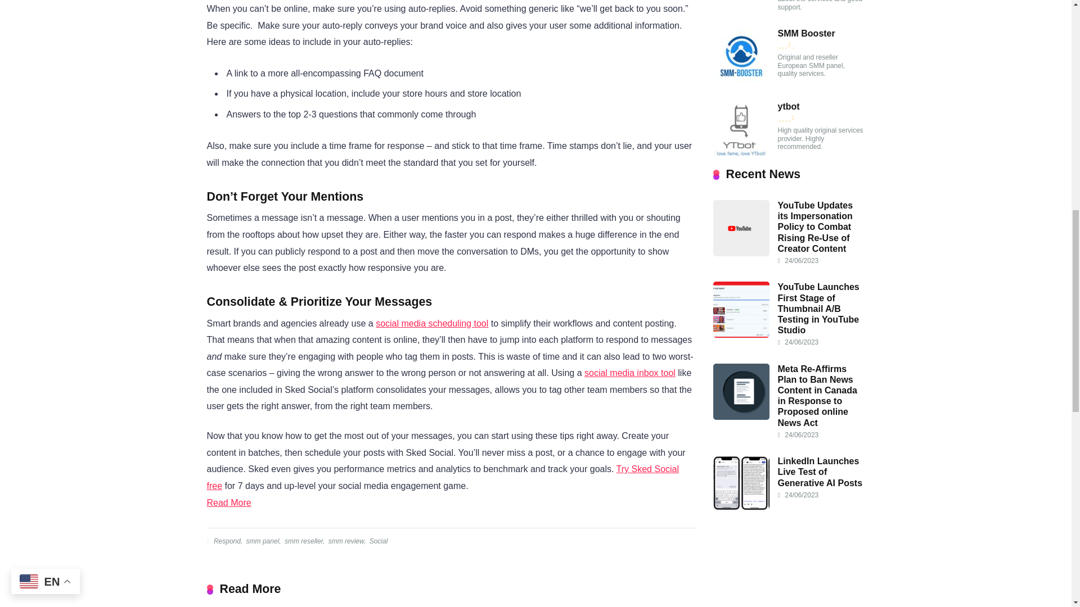 This screenshot has height=607, width=1080. Describe the element at coordinates (630, 372) in the screenshot. I see `social media inbox tool` at that location.